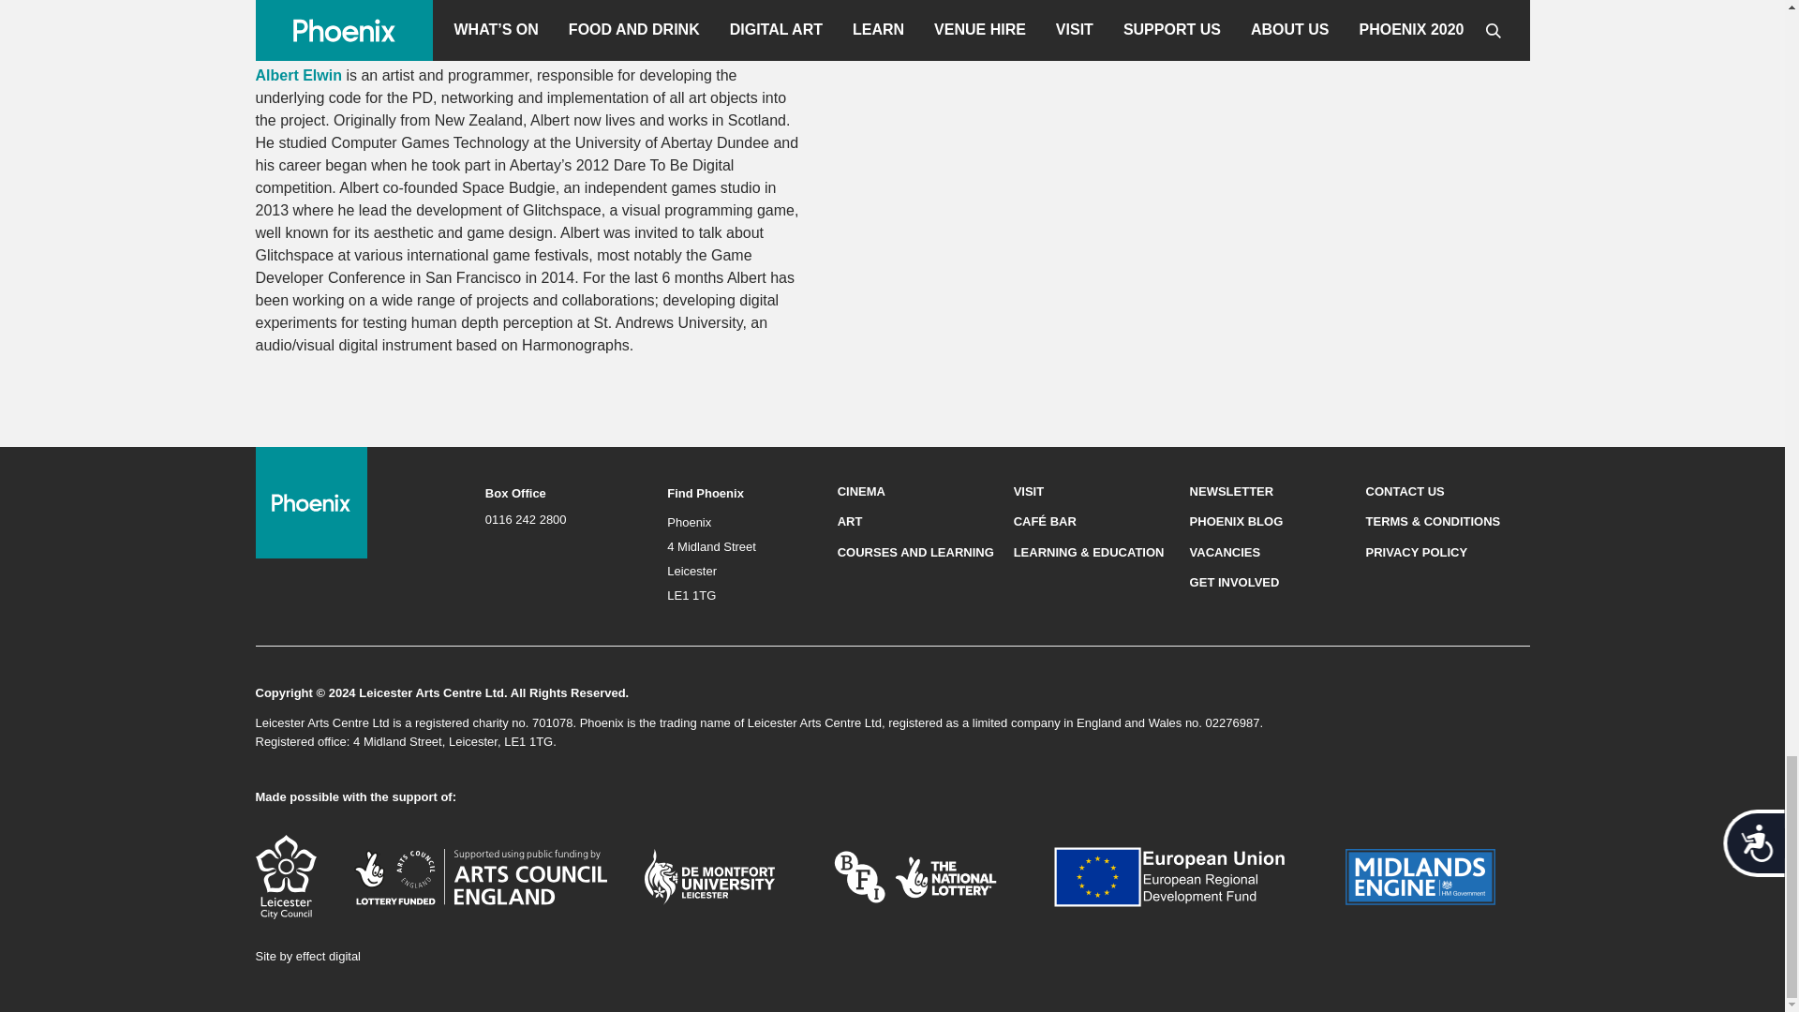 Image resolution: width=1799 pixels, height=1012 pixels. I want to click on View De Montfort University website, so click(709, 875).